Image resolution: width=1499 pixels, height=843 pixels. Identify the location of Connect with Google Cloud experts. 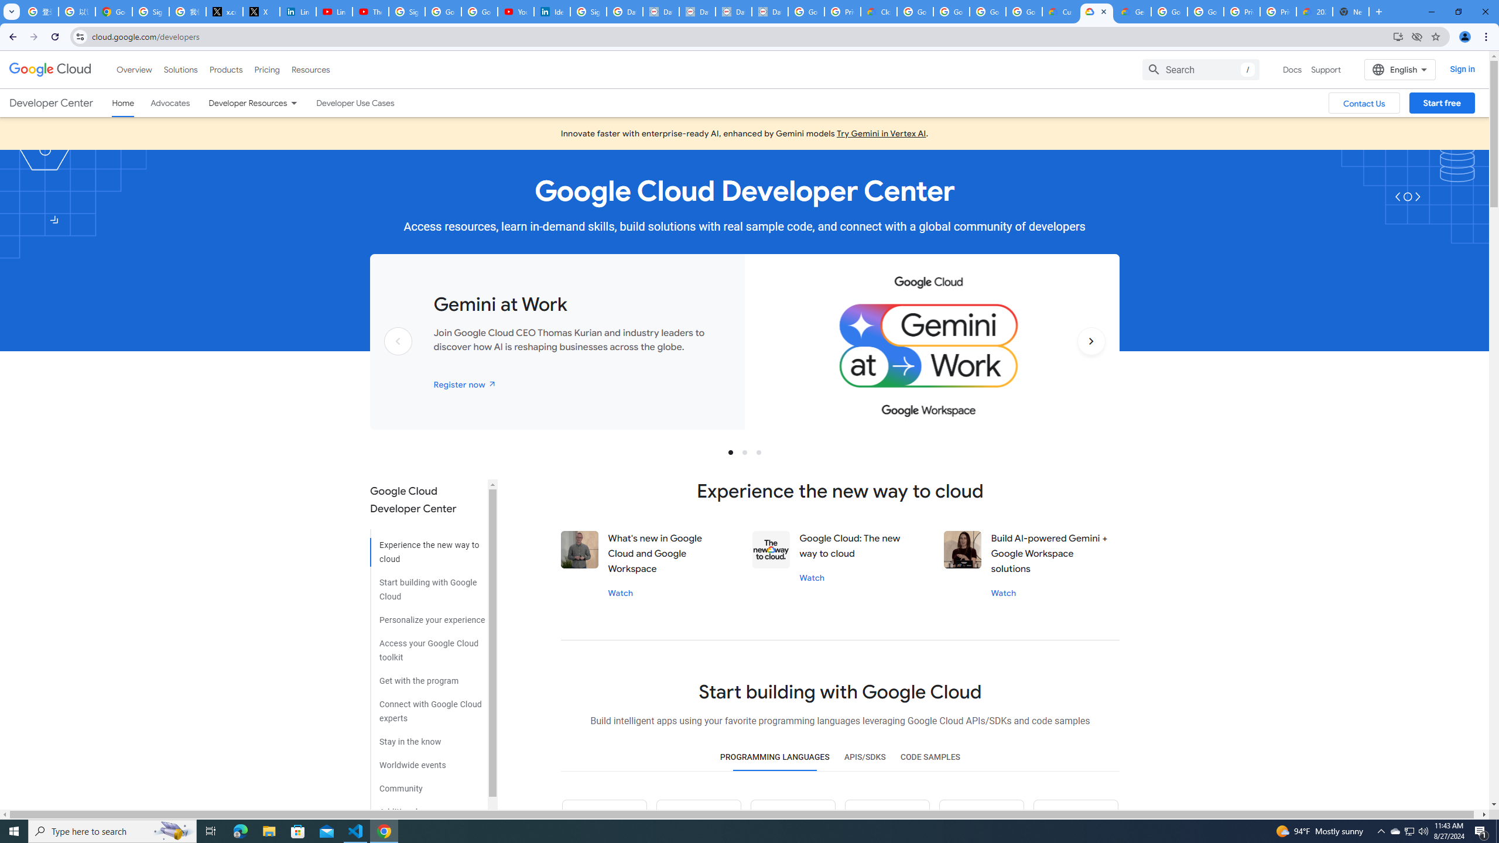
(427, 707).